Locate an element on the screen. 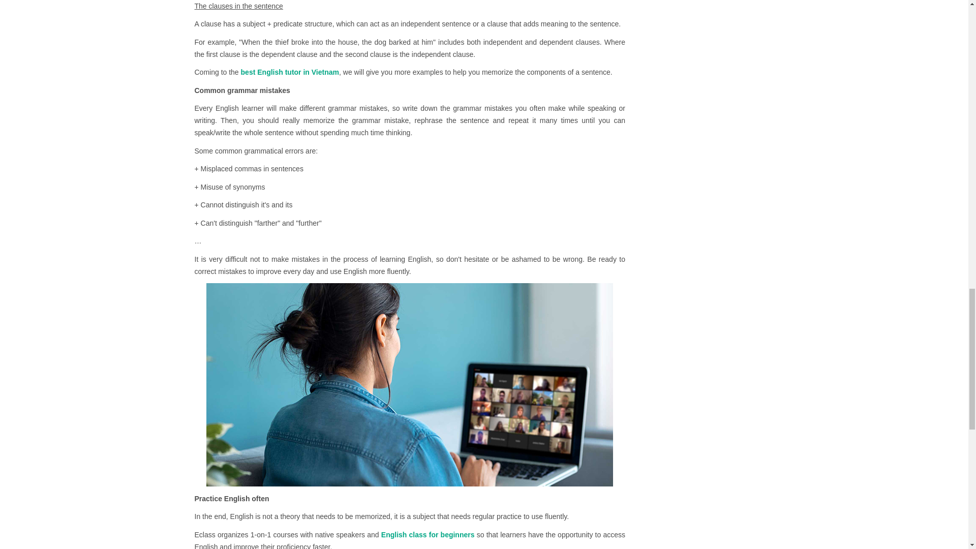 The height and width of the screenshot is (549, 976). English class for beginners is located at coordinates (428, 535).